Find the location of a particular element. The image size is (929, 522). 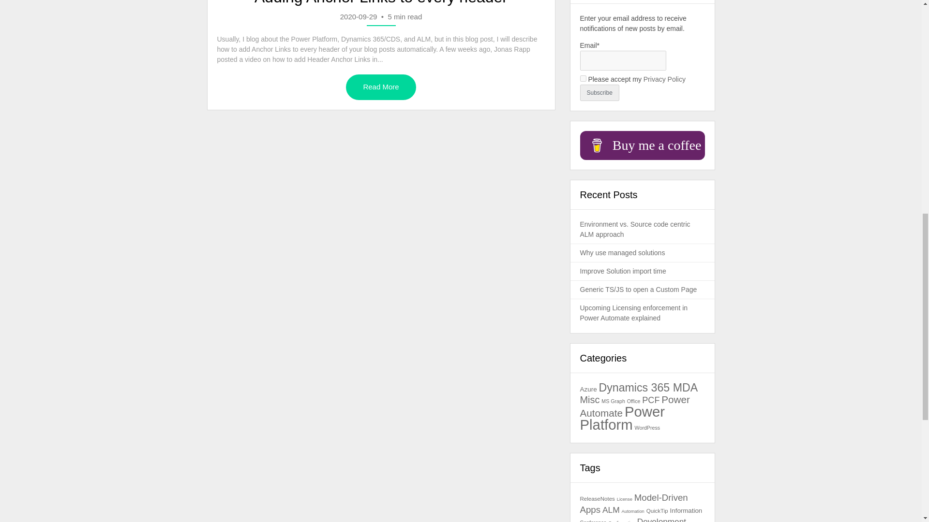

Upcoming Licensing enforcement in Power Automate explained is located at coordinates (633, 313).